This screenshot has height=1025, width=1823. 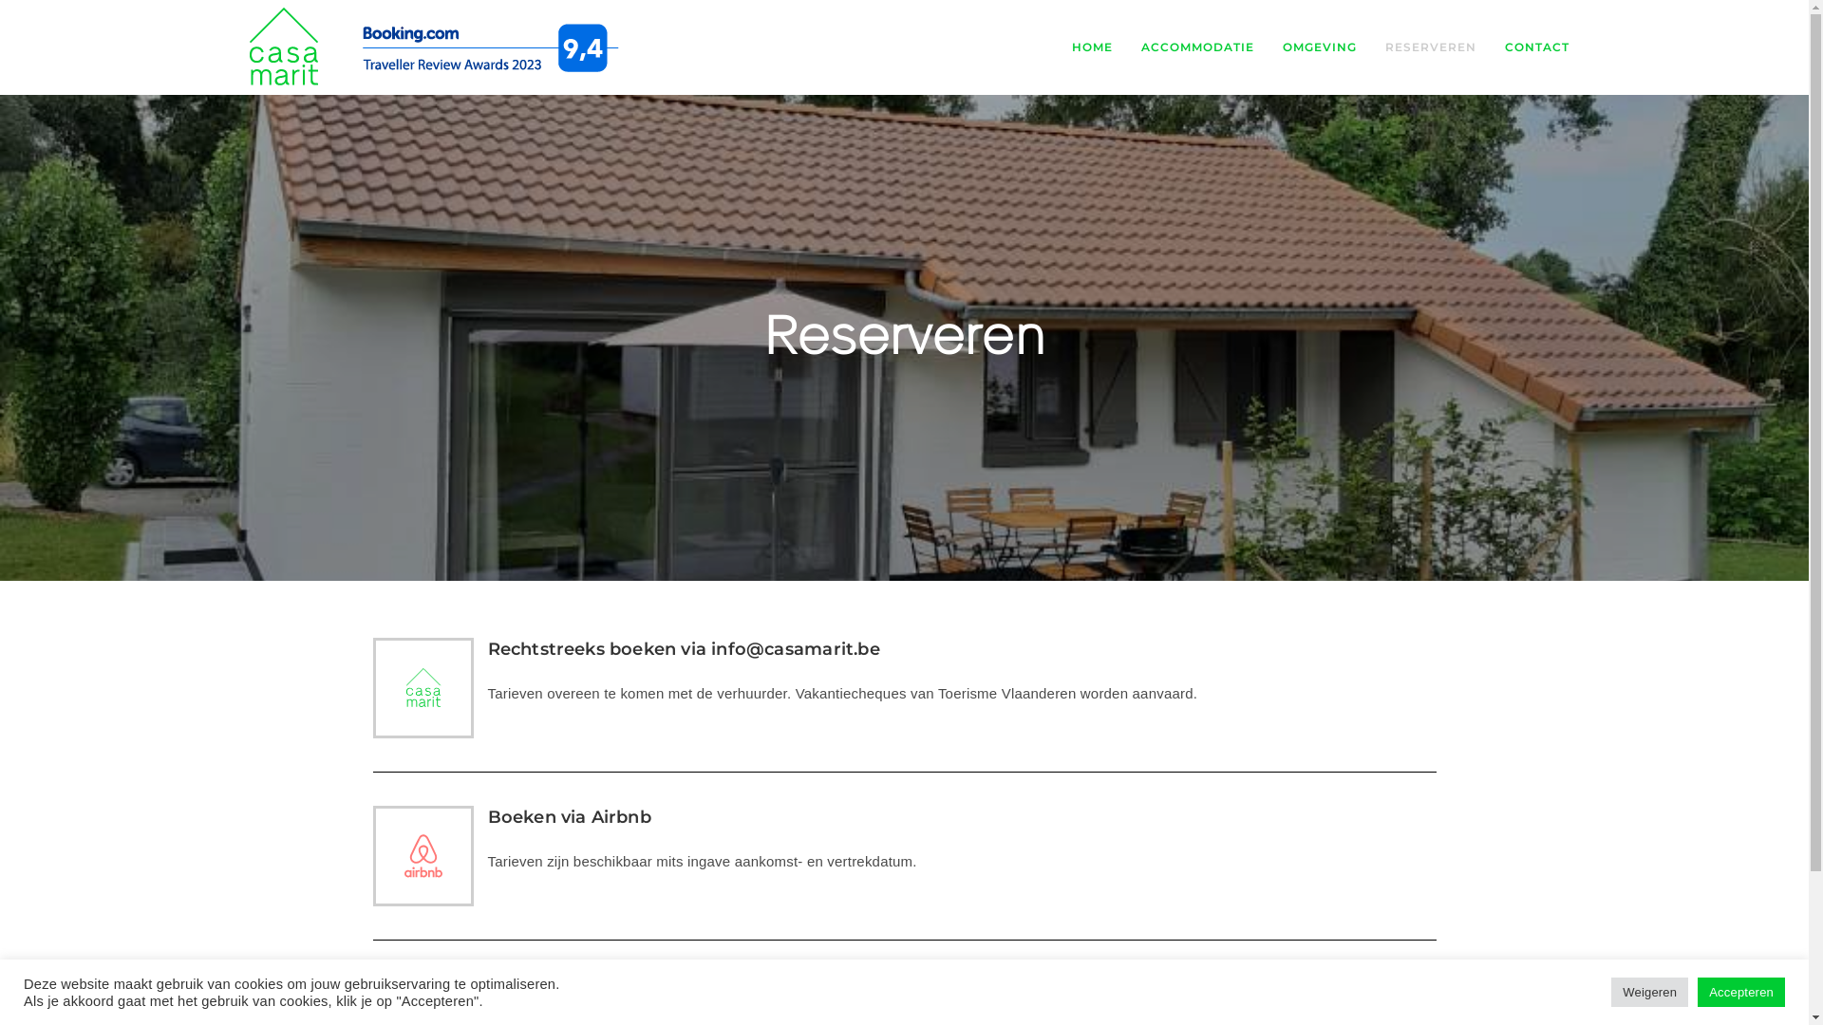 I want to click on OMGEVING, so click(x=1320, y=47).